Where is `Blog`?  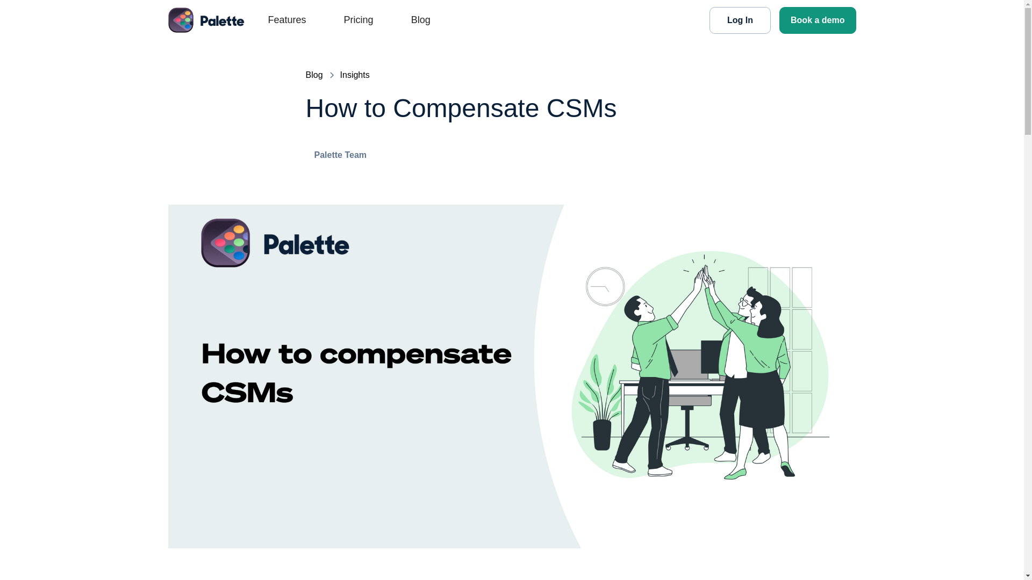
Blog is located at coordinates (314, 75).